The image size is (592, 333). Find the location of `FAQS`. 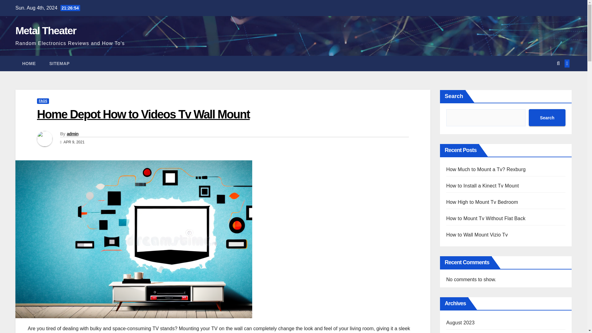

FAQS is located at coordinates (43, 101).